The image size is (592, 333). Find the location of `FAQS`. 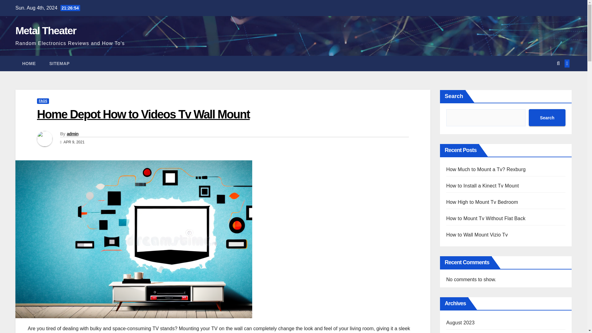

FAQS is located at coordinates (43, 101).